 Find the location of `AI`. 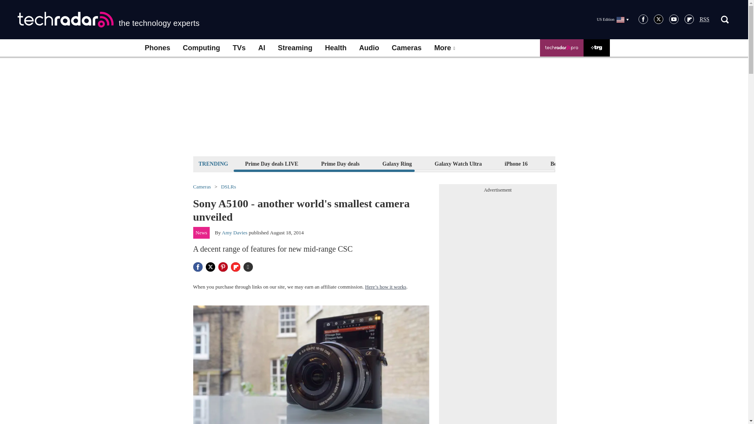

AI is located at coordinates (262, 48).